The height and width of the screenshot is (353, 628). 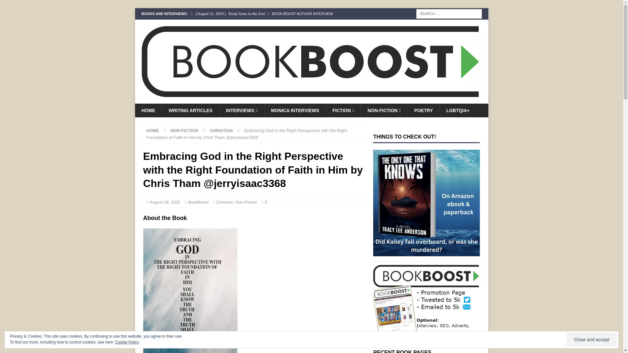 I want to click on HOME, so click(x=153, y=131).